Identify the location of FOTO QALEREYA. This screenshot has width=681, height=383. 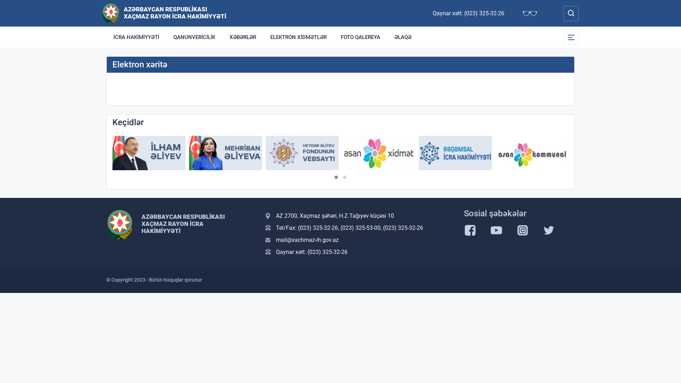
(360, 37).